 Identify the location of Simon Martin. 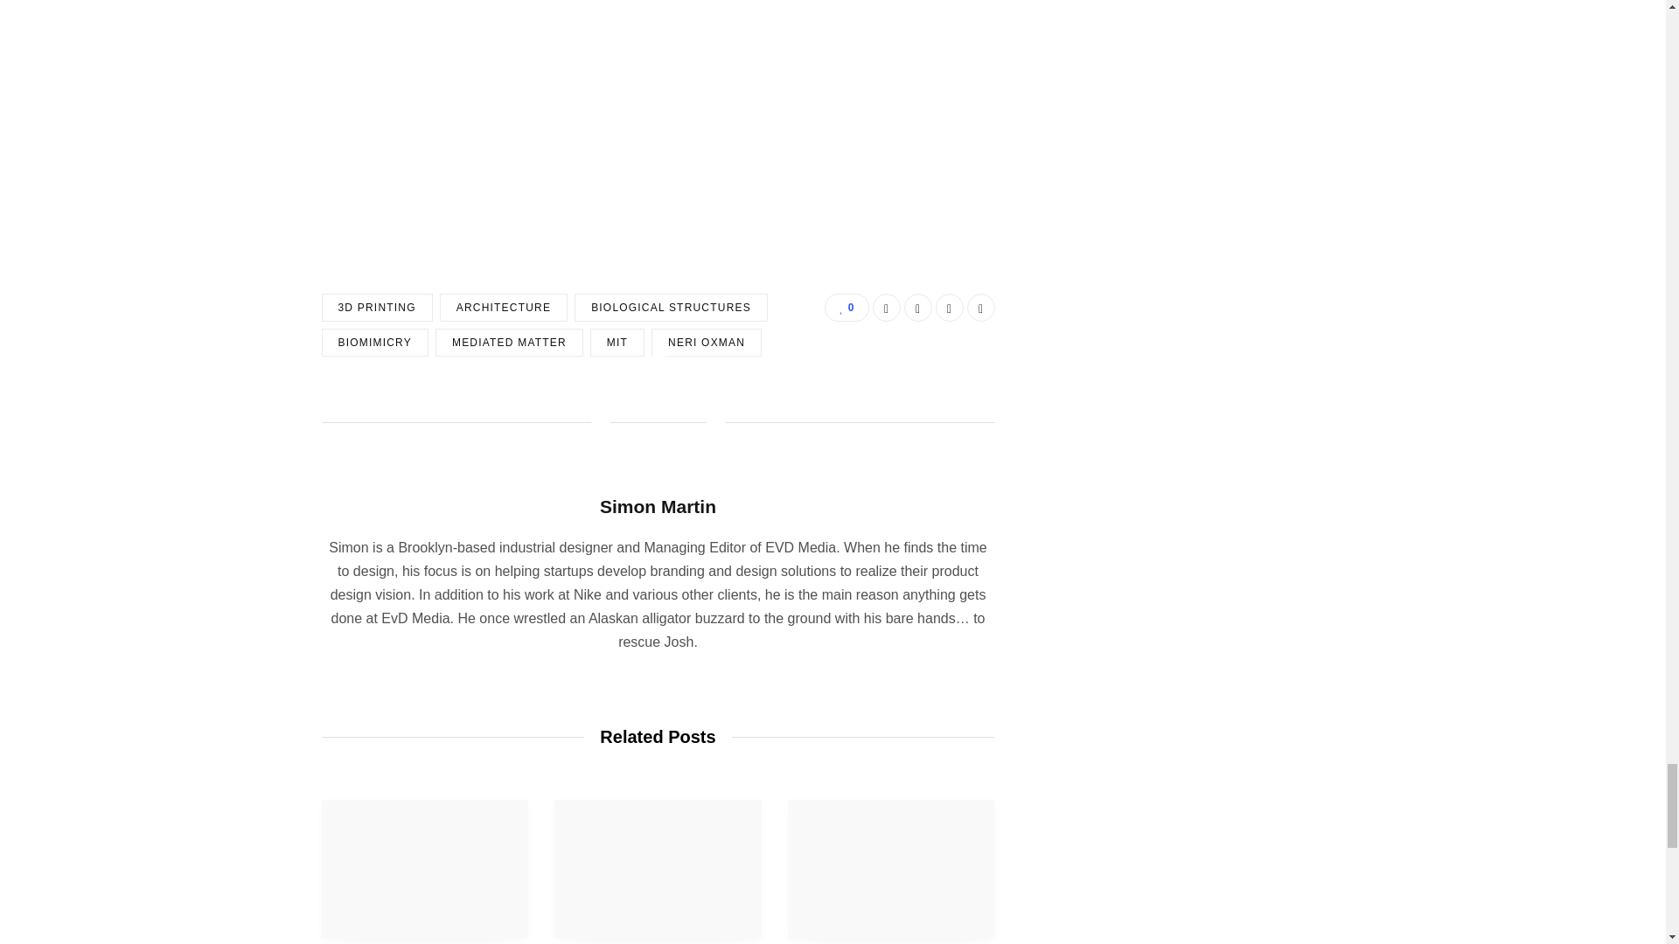
(658, 506).